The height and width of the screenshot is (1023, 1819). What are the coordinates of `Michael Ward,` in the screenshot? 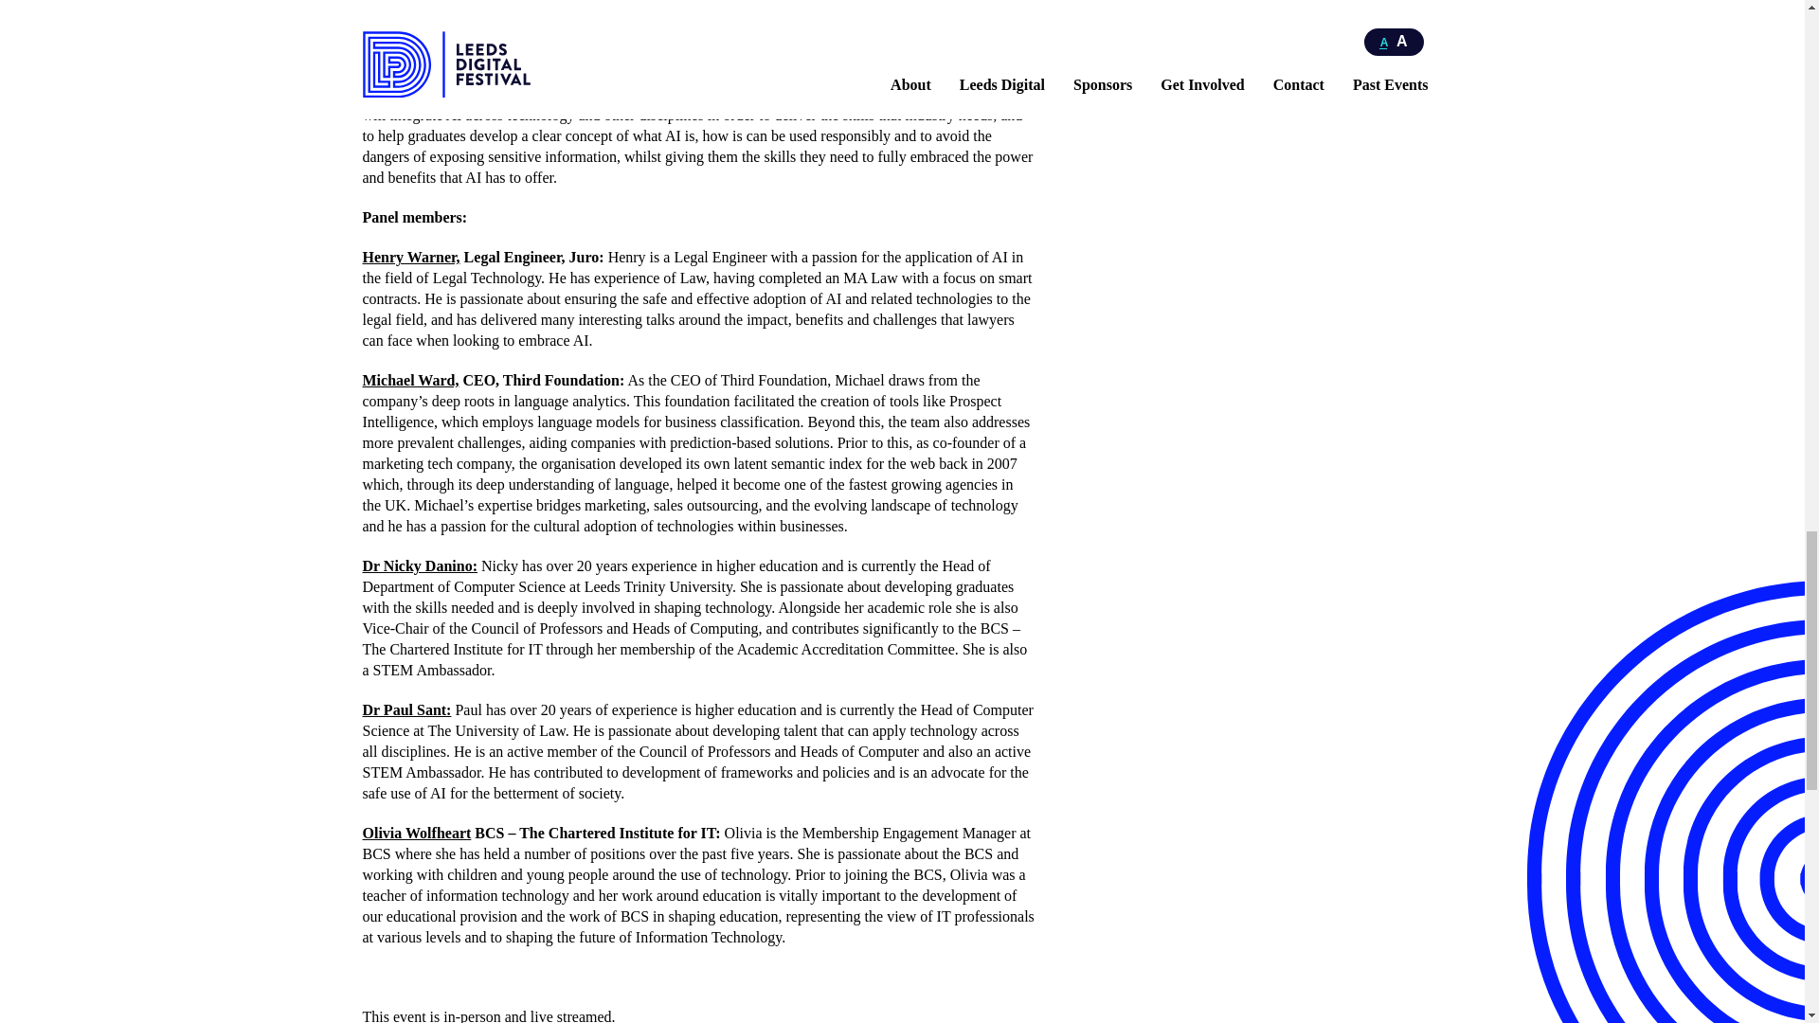 It's located at (409, 381).